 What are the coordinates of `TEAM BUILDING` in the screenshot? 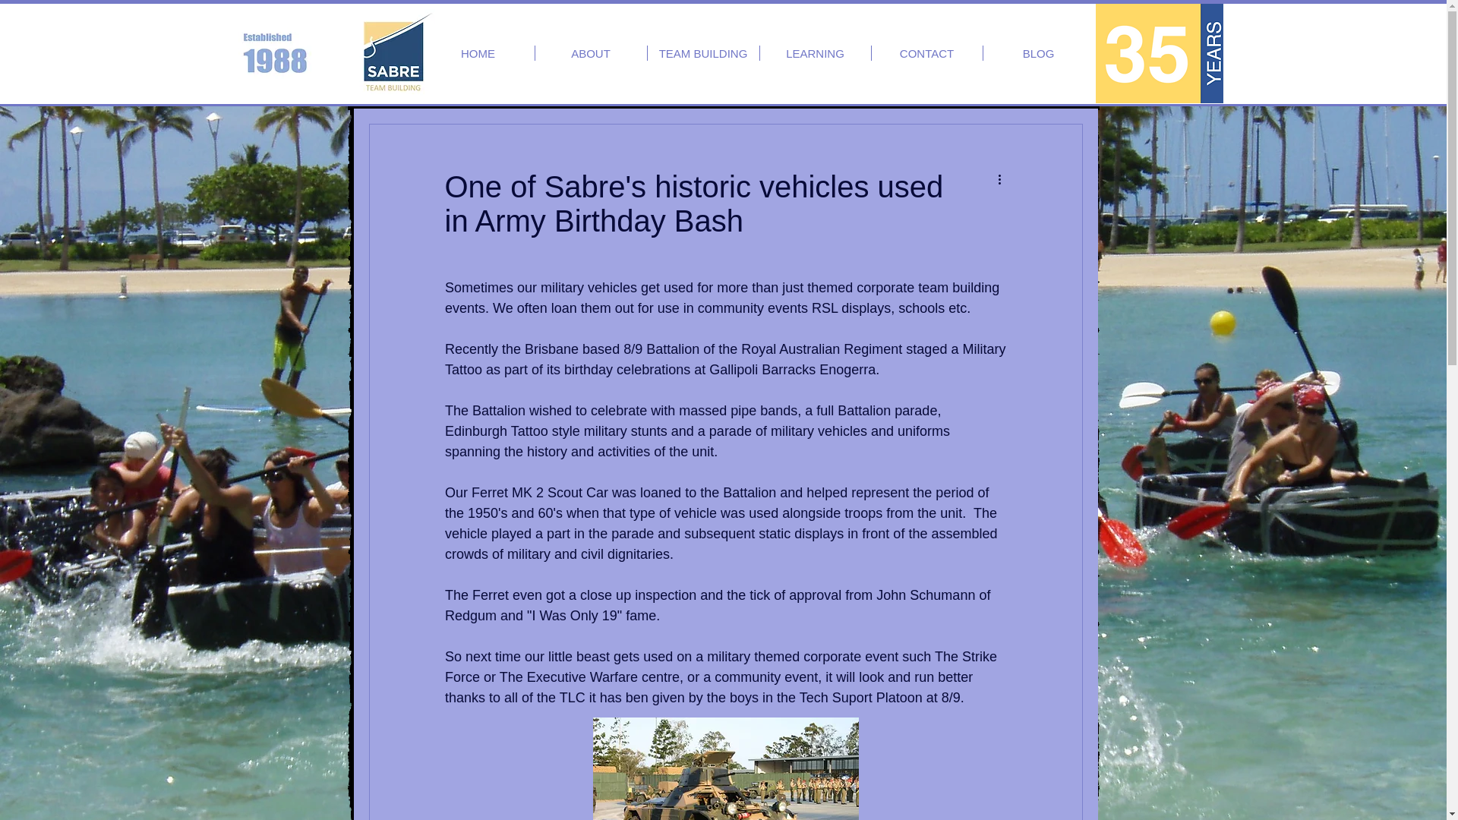 It's located at (702, 53).